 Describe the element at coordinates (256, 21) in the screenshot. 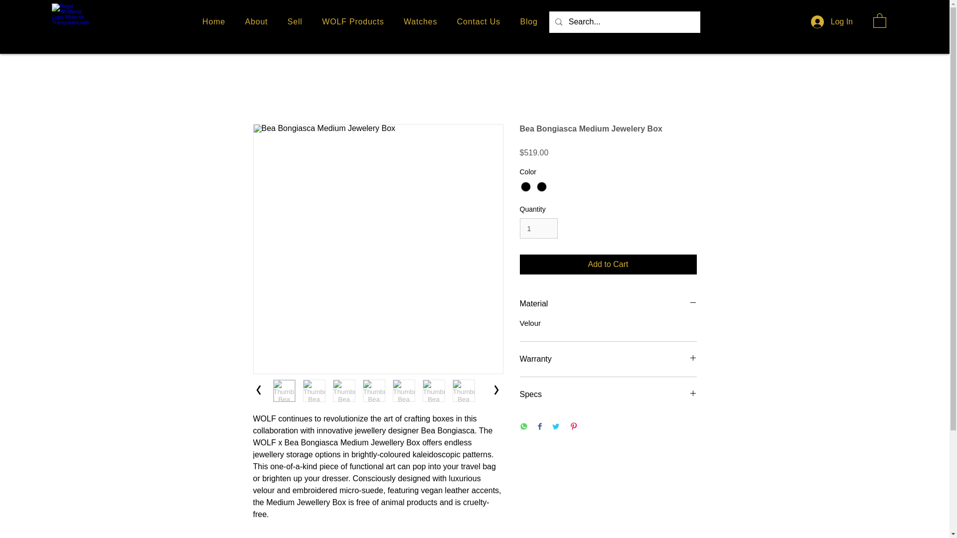

I see `About` at that location.